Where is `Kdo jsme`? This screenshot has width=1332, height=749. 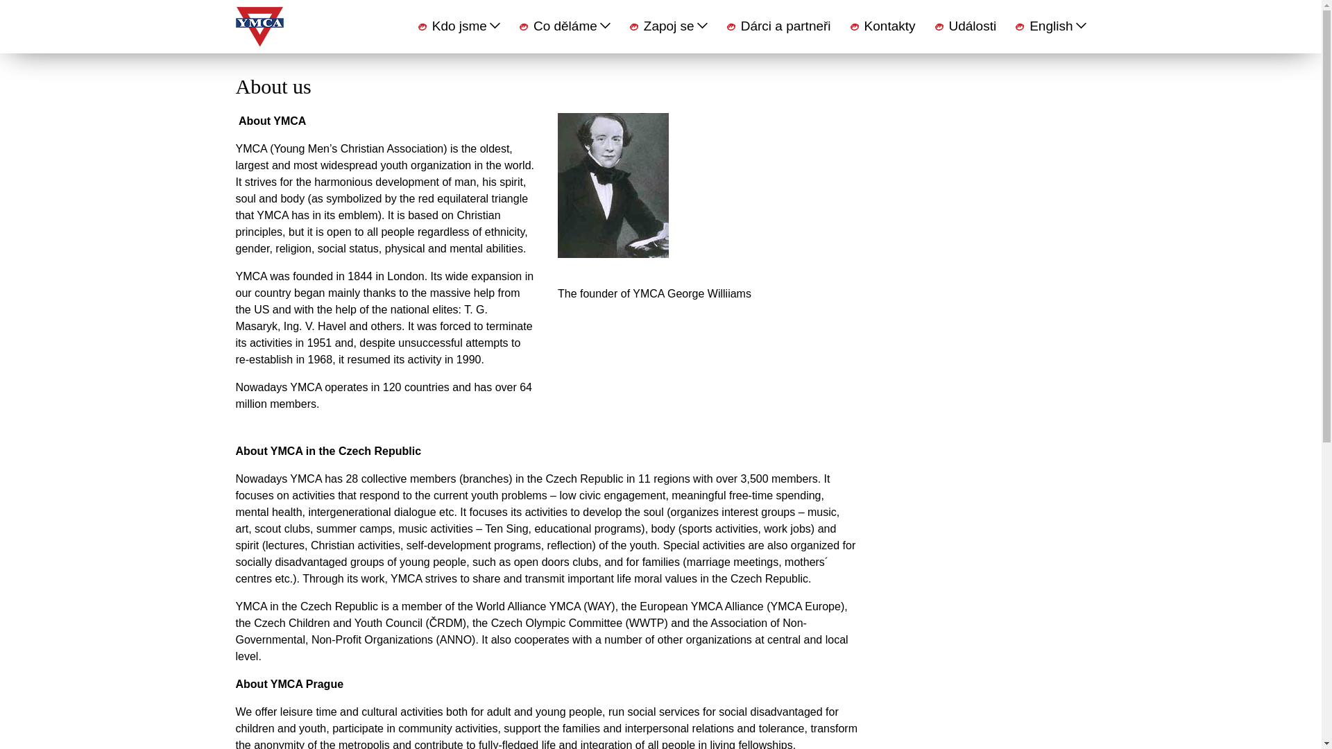
Kdo jsme is located at coordinates (466, 25).